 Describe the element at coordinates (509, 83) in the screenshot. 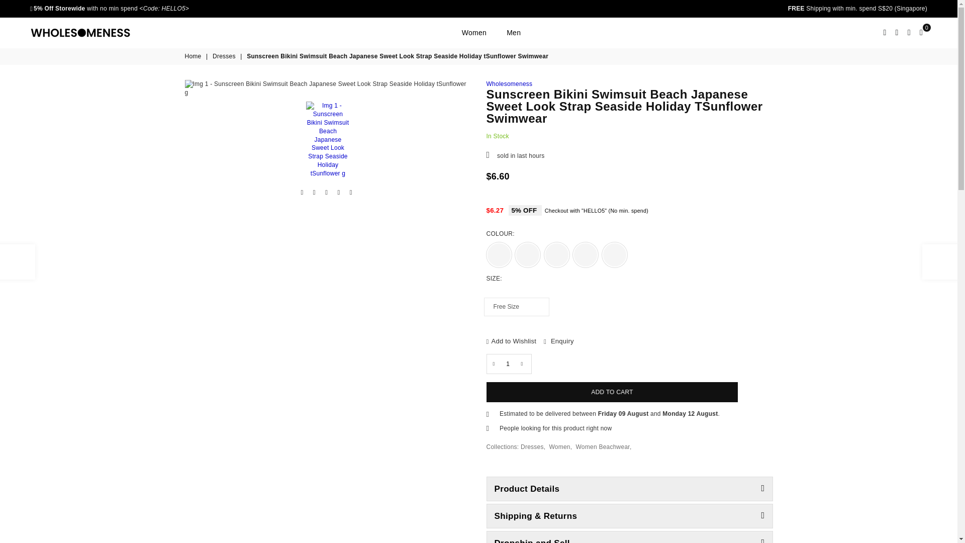

I see `Wholesomeness` at that location.